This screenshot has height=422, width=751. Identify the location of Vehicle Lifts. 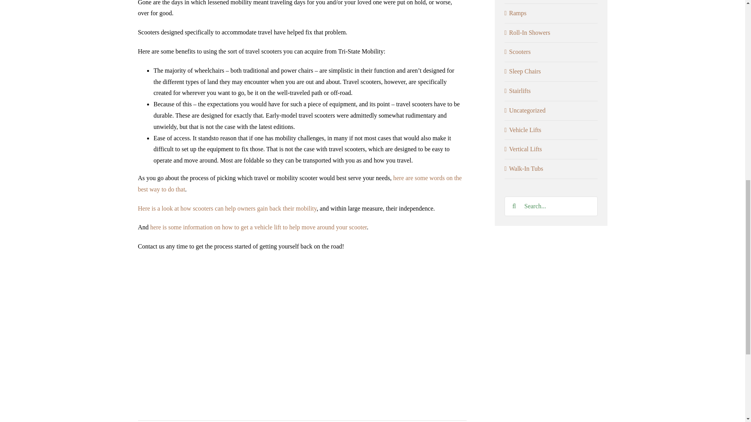
(552, 130).